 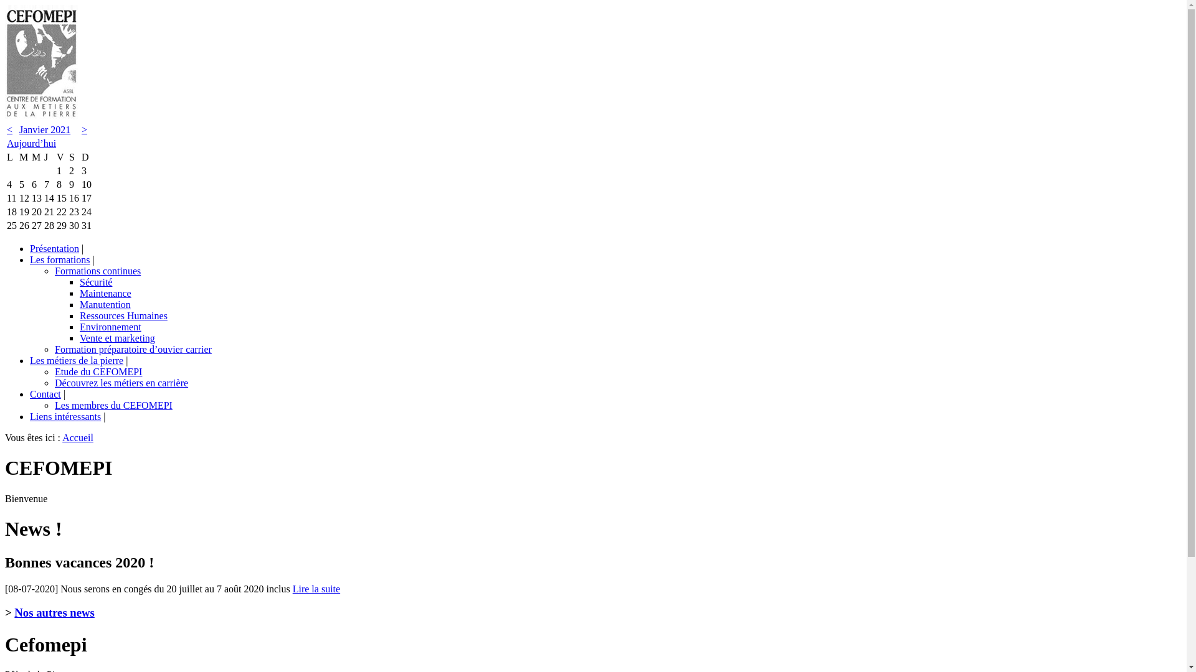 I want to click on Nos autres news, so click(x=55, y=612).